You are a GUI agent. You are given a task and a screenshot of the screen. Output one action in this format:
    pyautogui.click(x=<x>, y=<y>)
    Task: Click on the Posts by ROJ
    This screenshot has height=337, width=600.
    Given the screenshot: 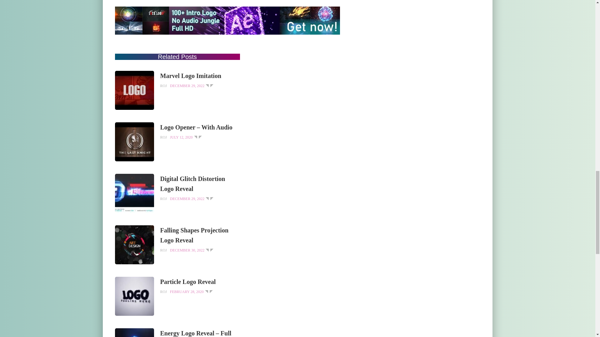 What is the action you would take?
    pyautogui.click(x=163, y=198)
    